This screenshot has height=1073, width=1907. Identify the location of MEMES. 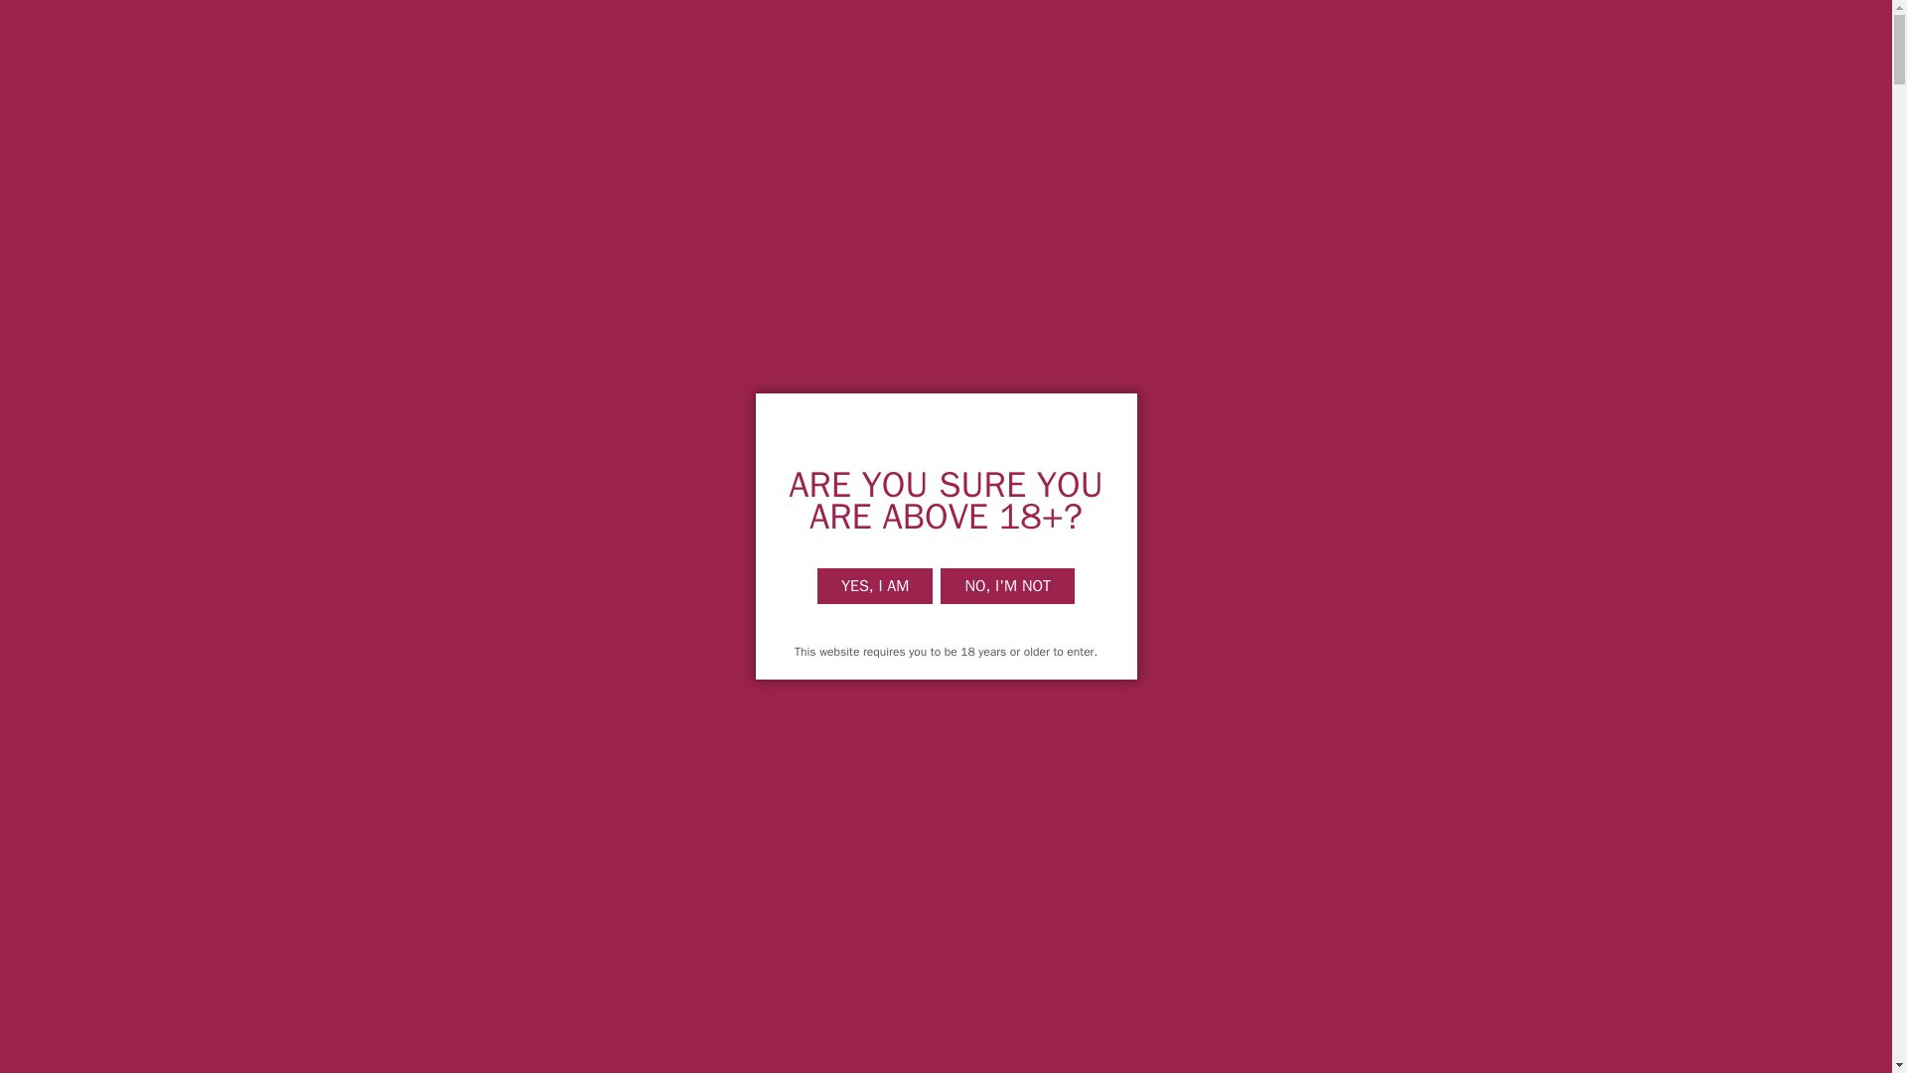
(952, 30).